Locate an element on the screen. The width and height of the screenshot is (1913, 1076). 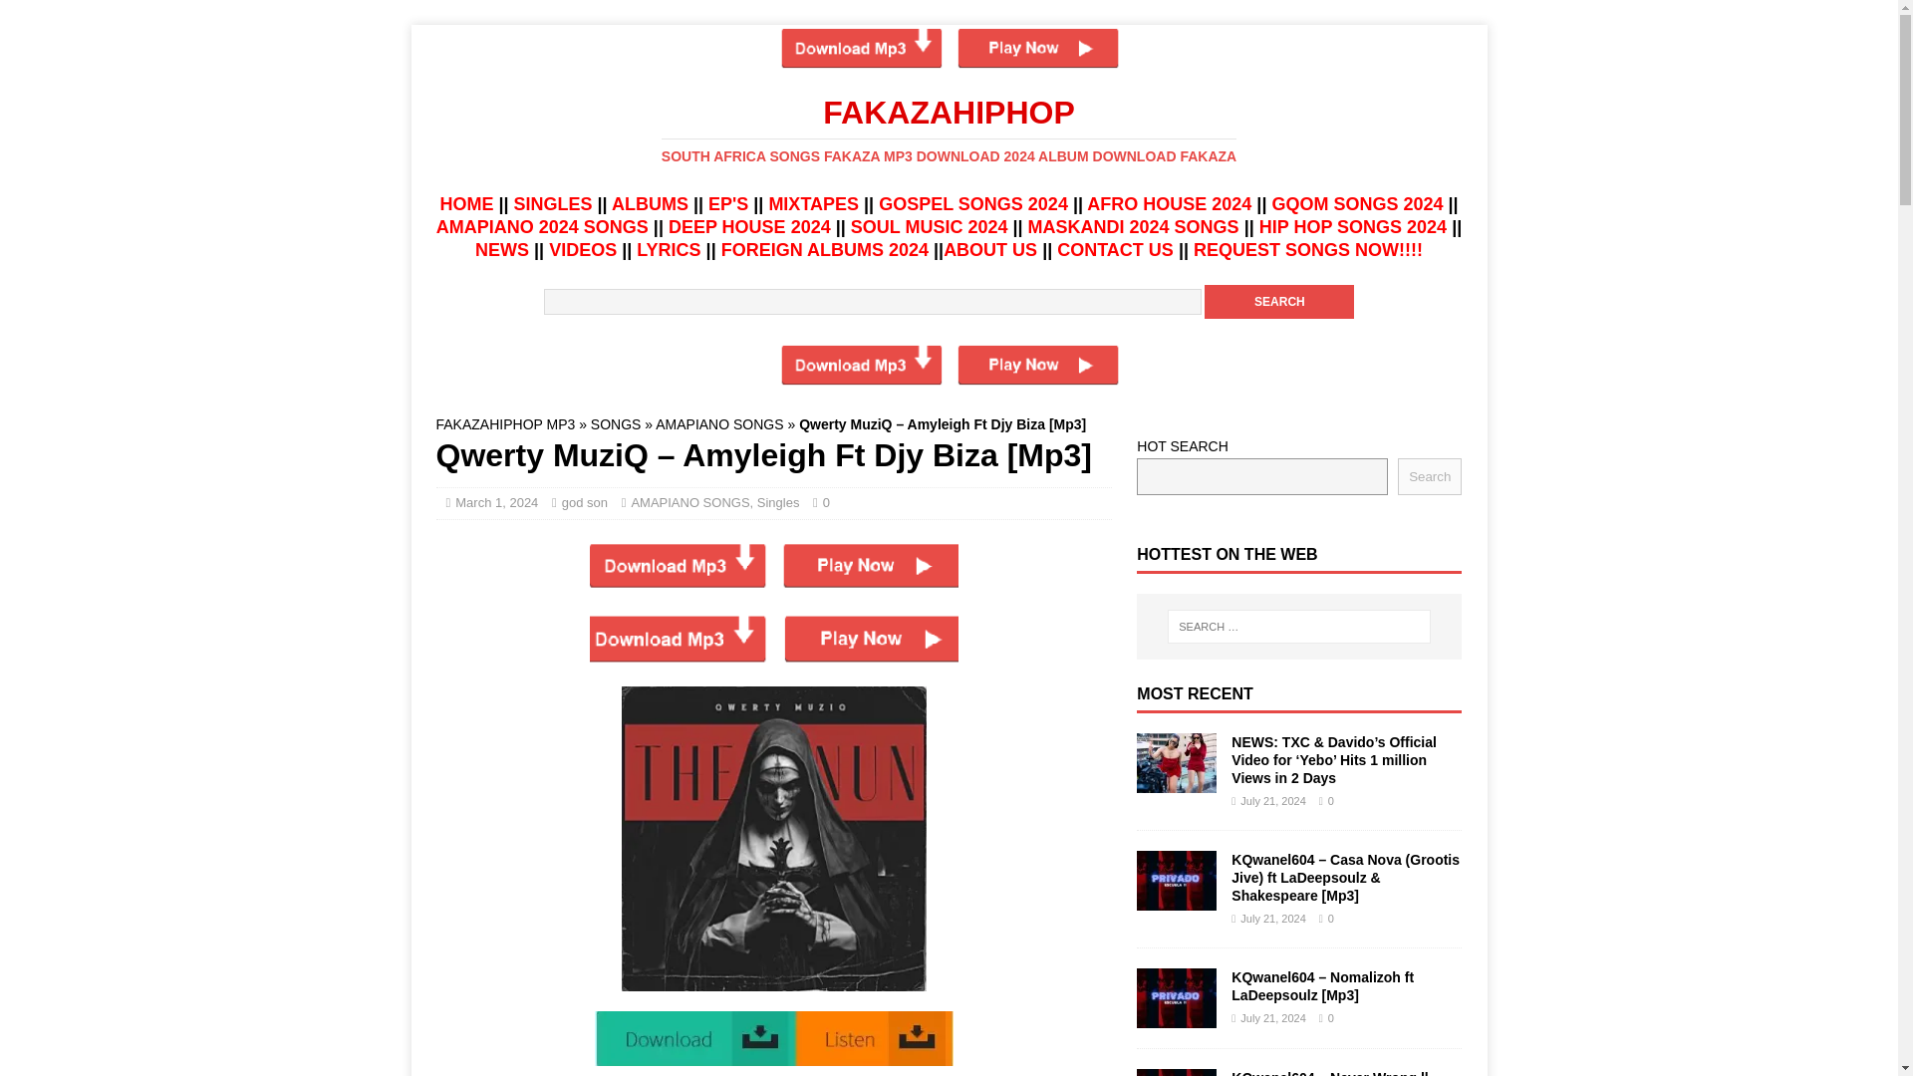
EP'S is located at coordinates (727, 203).